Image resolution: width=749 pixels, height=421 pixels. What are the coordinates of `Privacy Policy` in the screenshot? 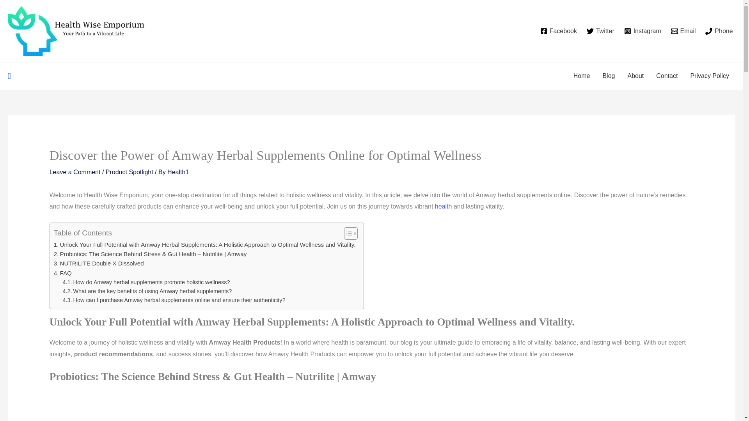 It's located at (709, 76).